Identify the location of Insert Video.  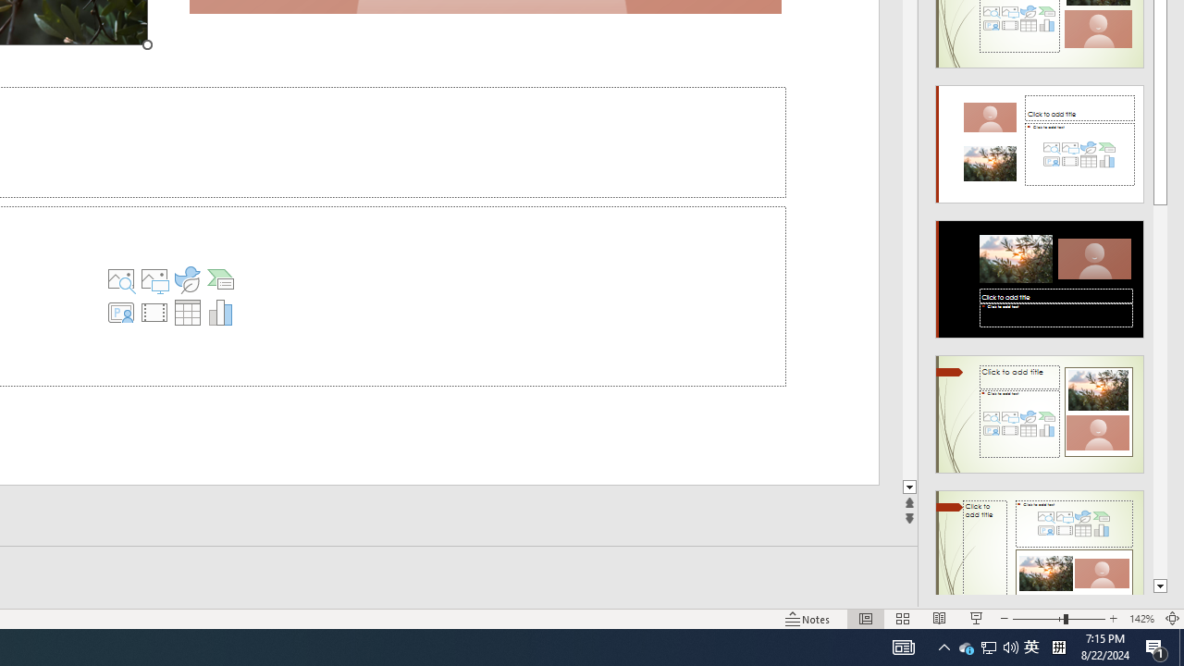
(154, 313).